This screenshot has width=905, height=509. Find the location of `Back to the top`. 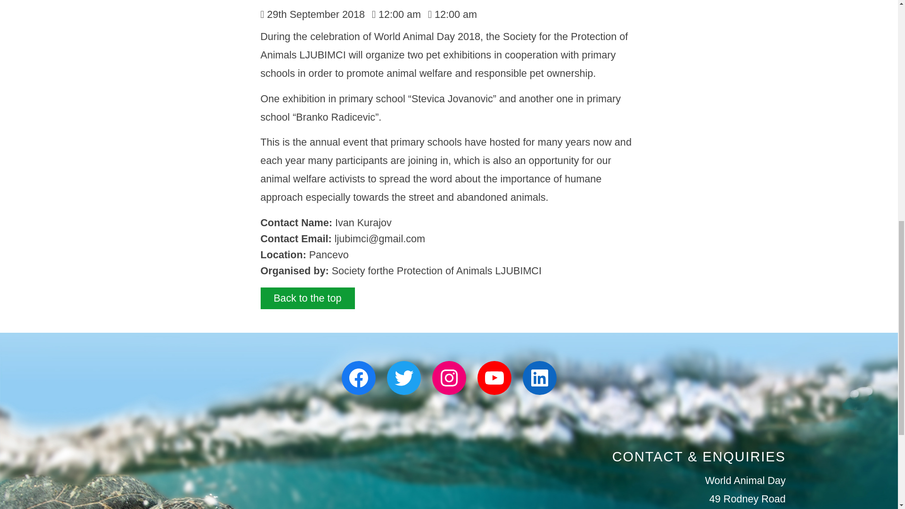

Back to the top is located at coordinates (307, 298).